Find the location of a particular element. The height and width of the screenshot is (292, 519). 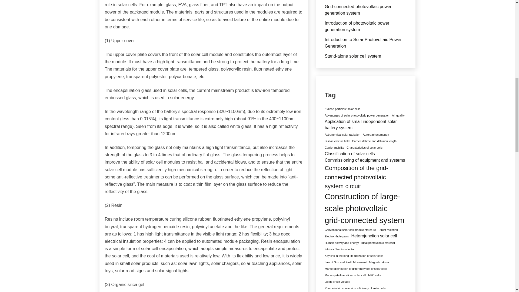

Stand-alone solar cell system is located at coordinates (353, 56).